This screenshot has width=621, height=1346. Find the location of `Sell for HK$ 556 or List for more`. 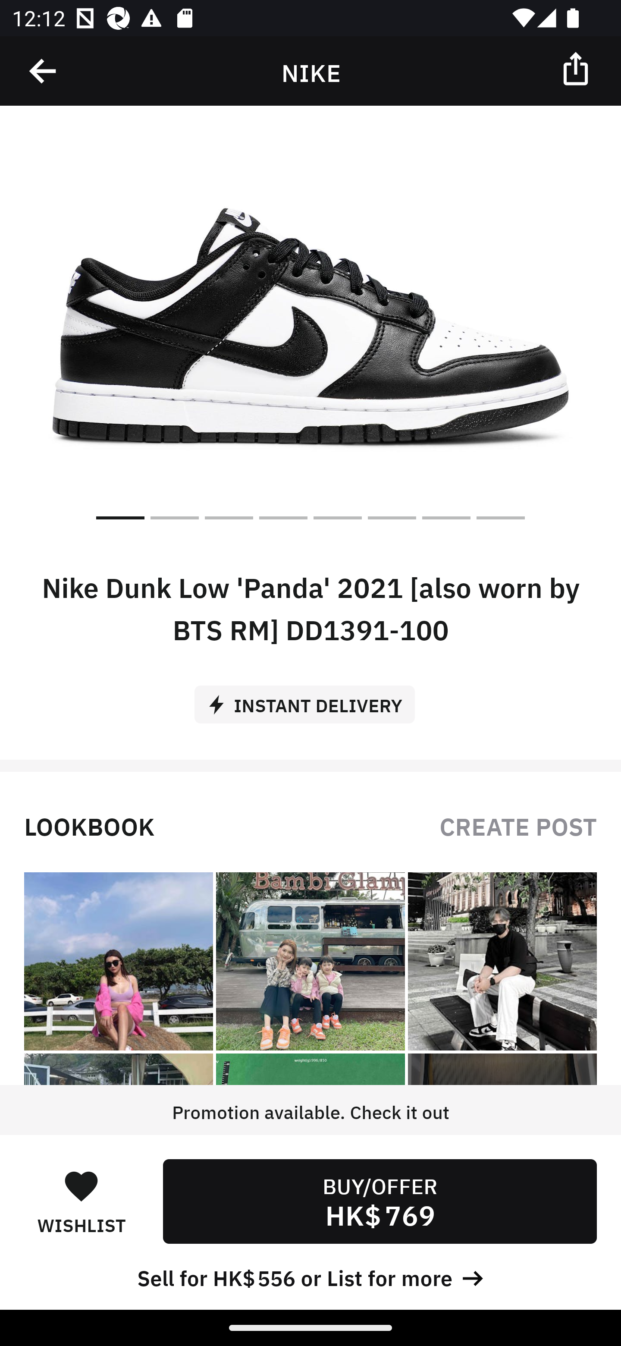

Sell for HK$ 556 or List for more is located at coordinates (310, 1276).